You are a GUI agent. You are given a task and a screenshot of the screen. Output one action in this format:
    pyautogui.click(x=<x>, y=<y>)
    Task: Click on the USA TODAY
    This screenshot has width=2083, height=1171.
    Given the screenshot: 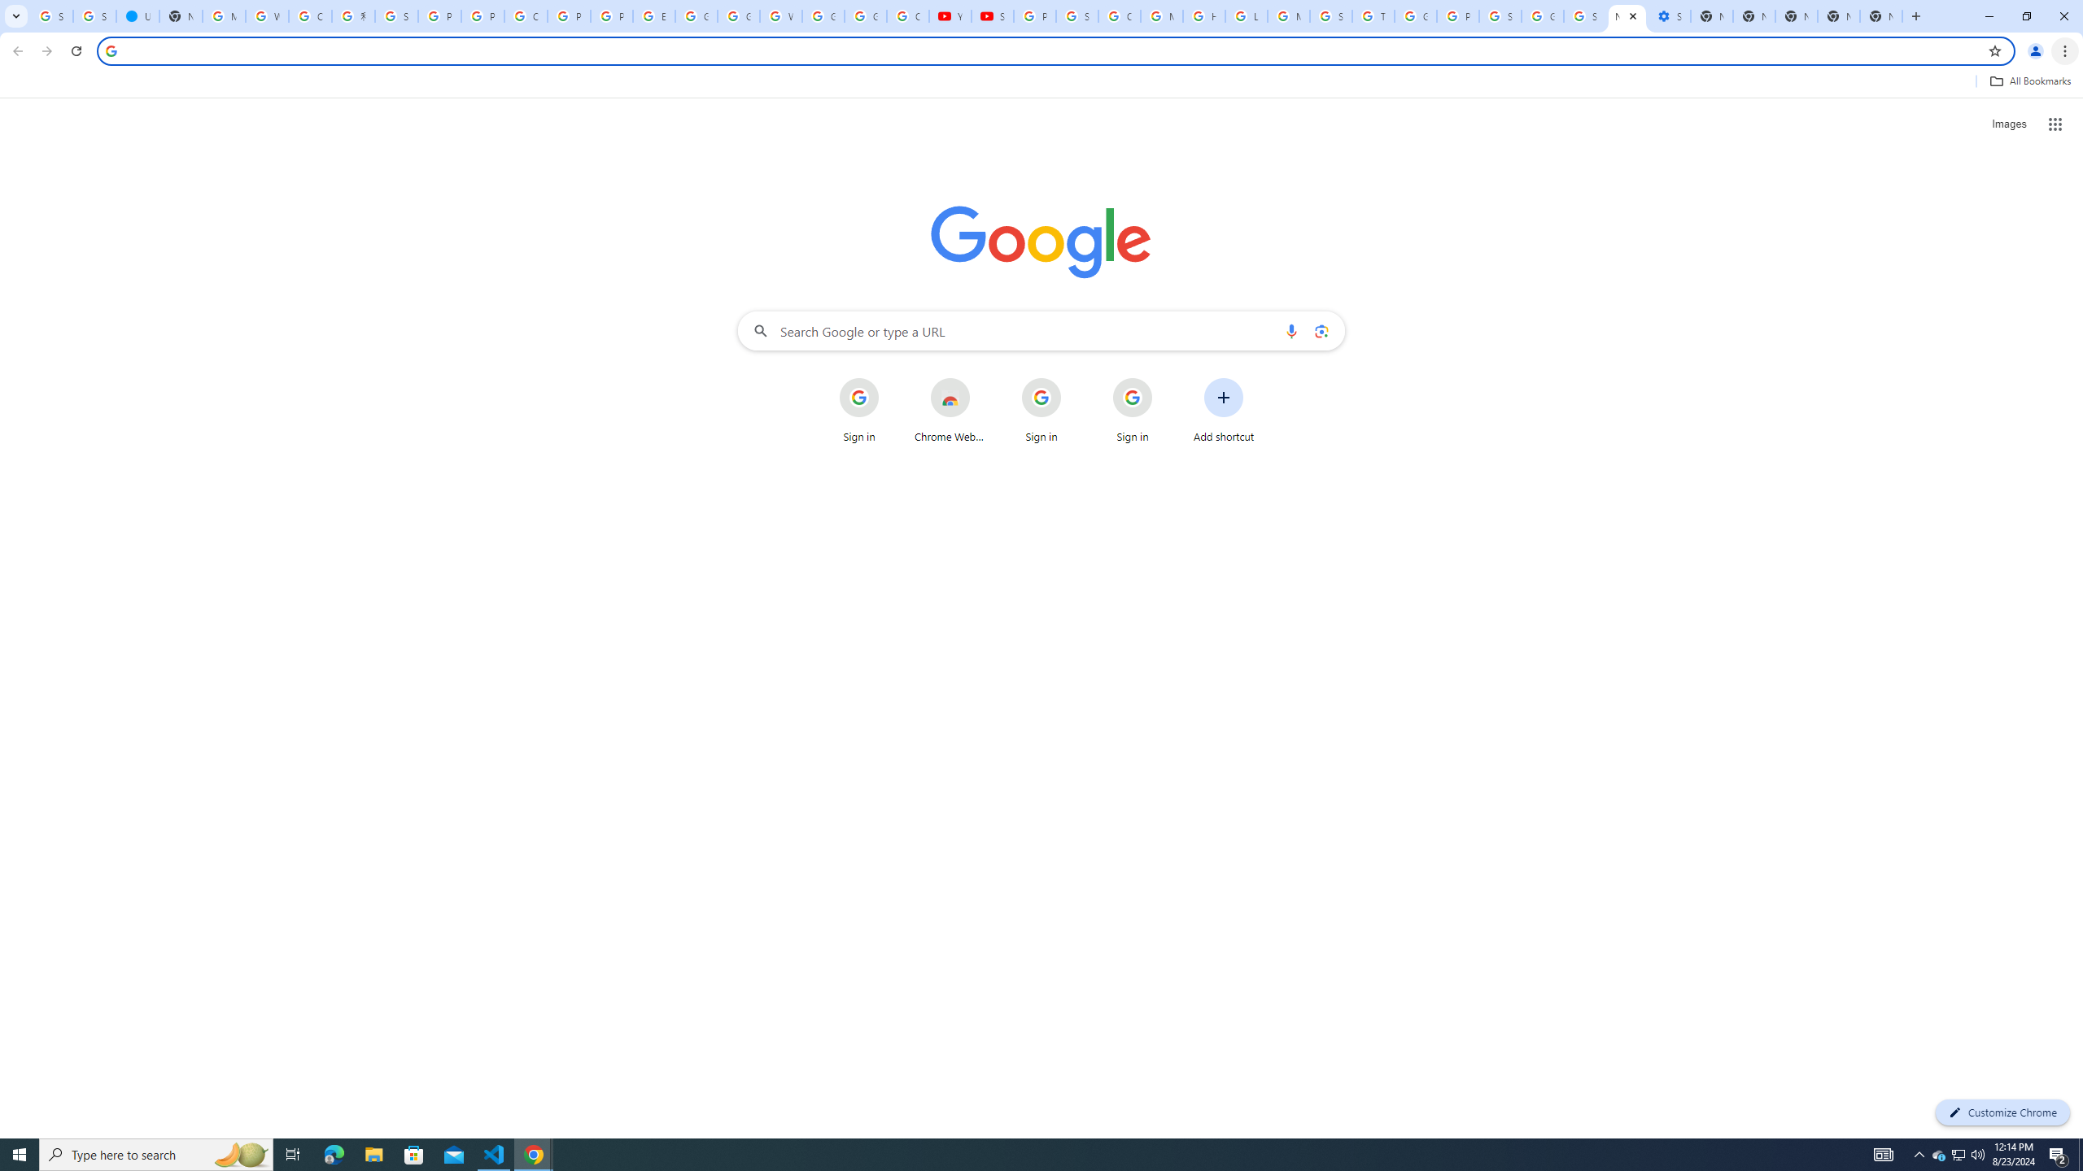 What is the action you would take?
    pyautogui.click(x=137, y=16)
    